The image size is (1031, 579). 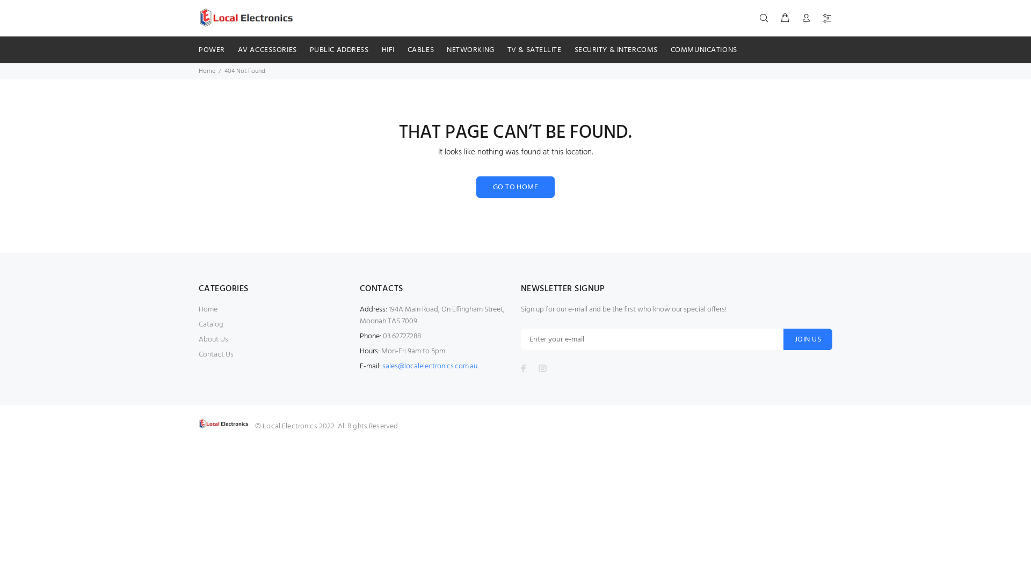 I want to click on PUBLIC ADDRESS, so click(x=339, y=50).